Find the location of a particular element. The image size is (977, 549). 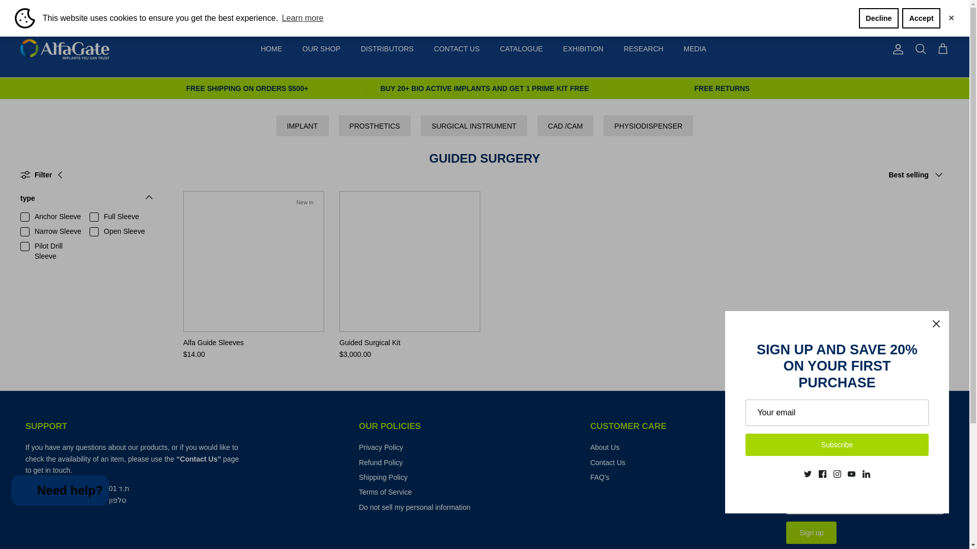

Accept is located at coordinates (921, 18).